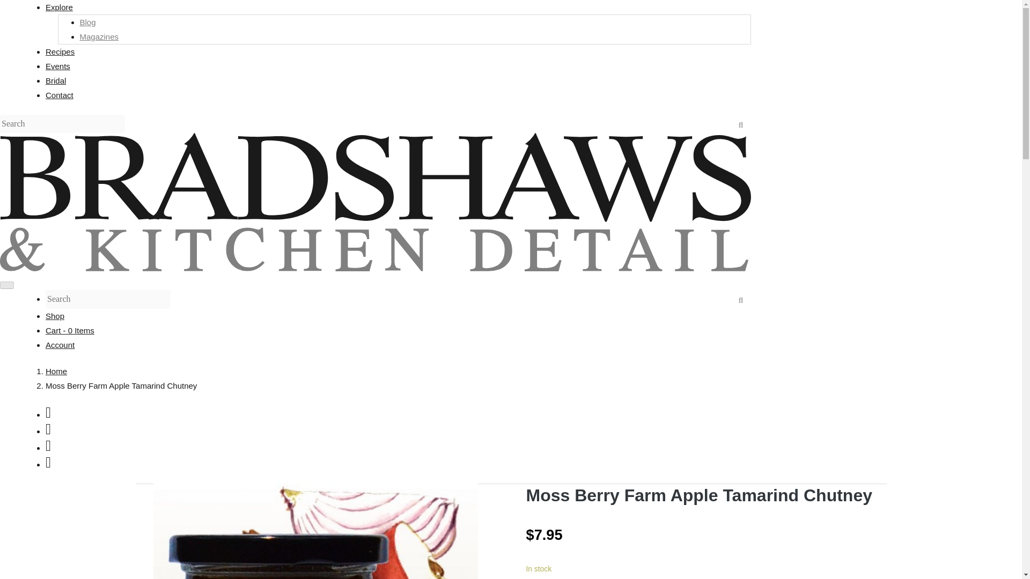 This screenshot has width=1030, height=579. What do you see at coordinates (315, 531) in the screenshot?
I see `Click here to view product image` at bounding box center [315, 531].